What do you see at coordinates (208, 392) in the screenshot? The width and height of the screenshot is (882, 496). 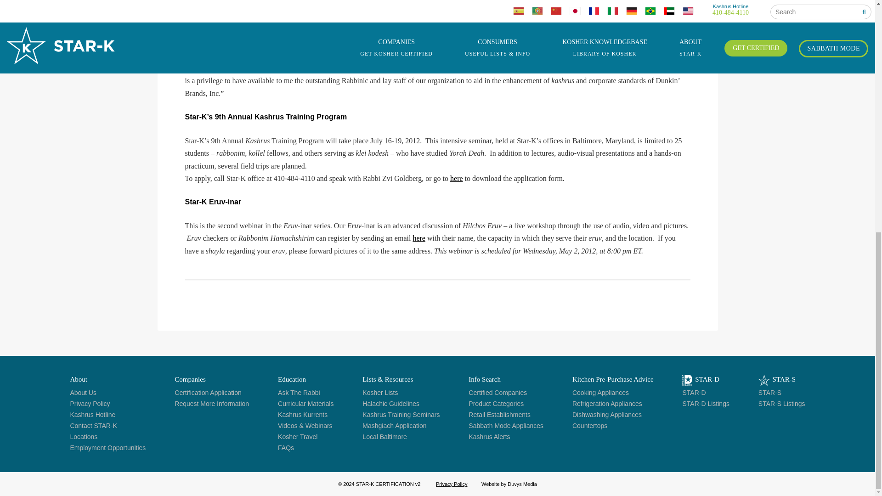 I see `Certification Application` at bounding box center [208, 392].